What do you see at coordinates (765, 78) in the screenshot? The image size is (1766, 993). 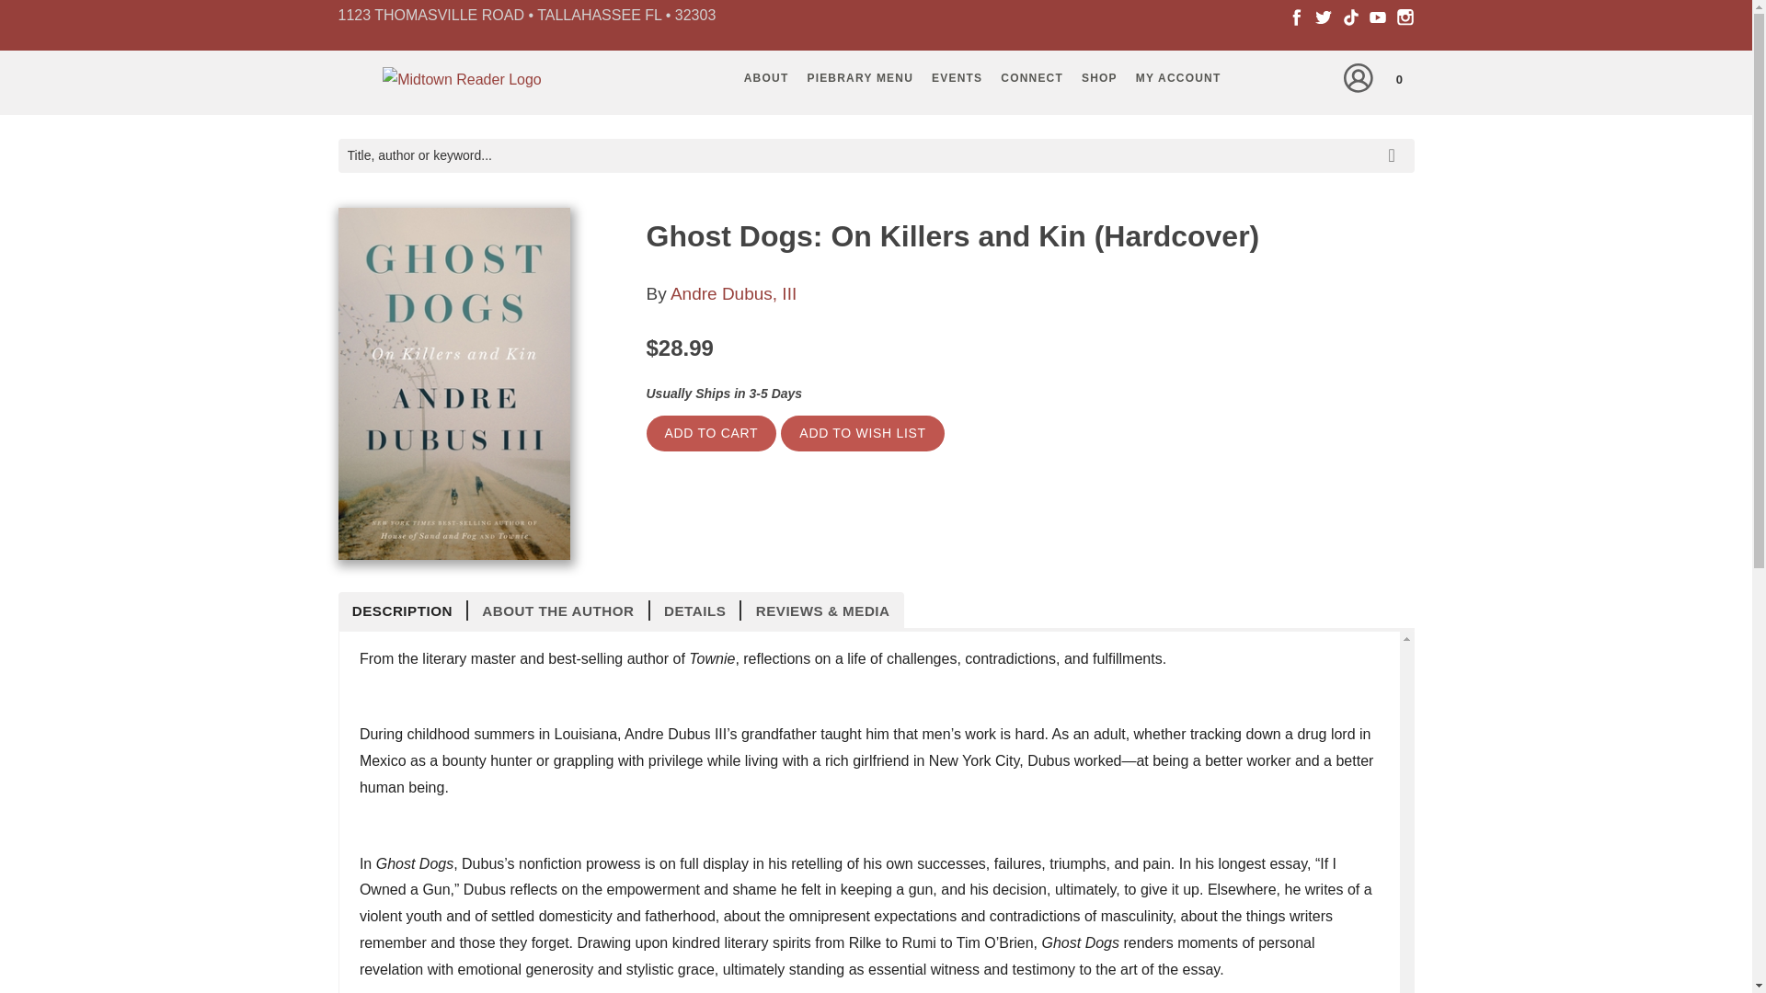 I see `ABOUT` at bounding box center [765, 78].